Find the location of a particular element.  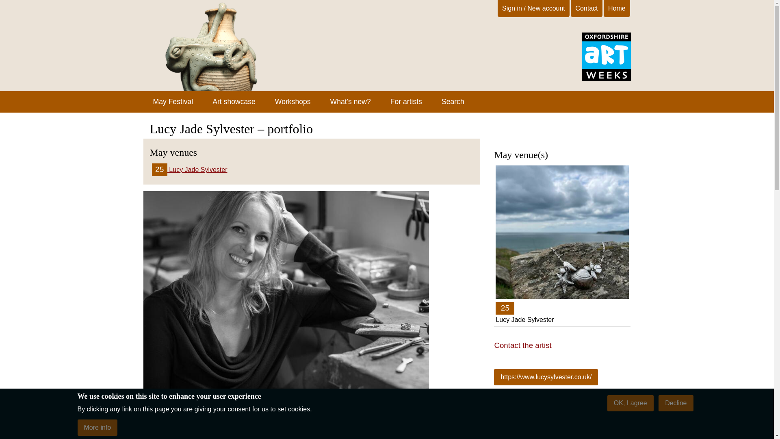

May Festival is located at coordinates (173, 102).